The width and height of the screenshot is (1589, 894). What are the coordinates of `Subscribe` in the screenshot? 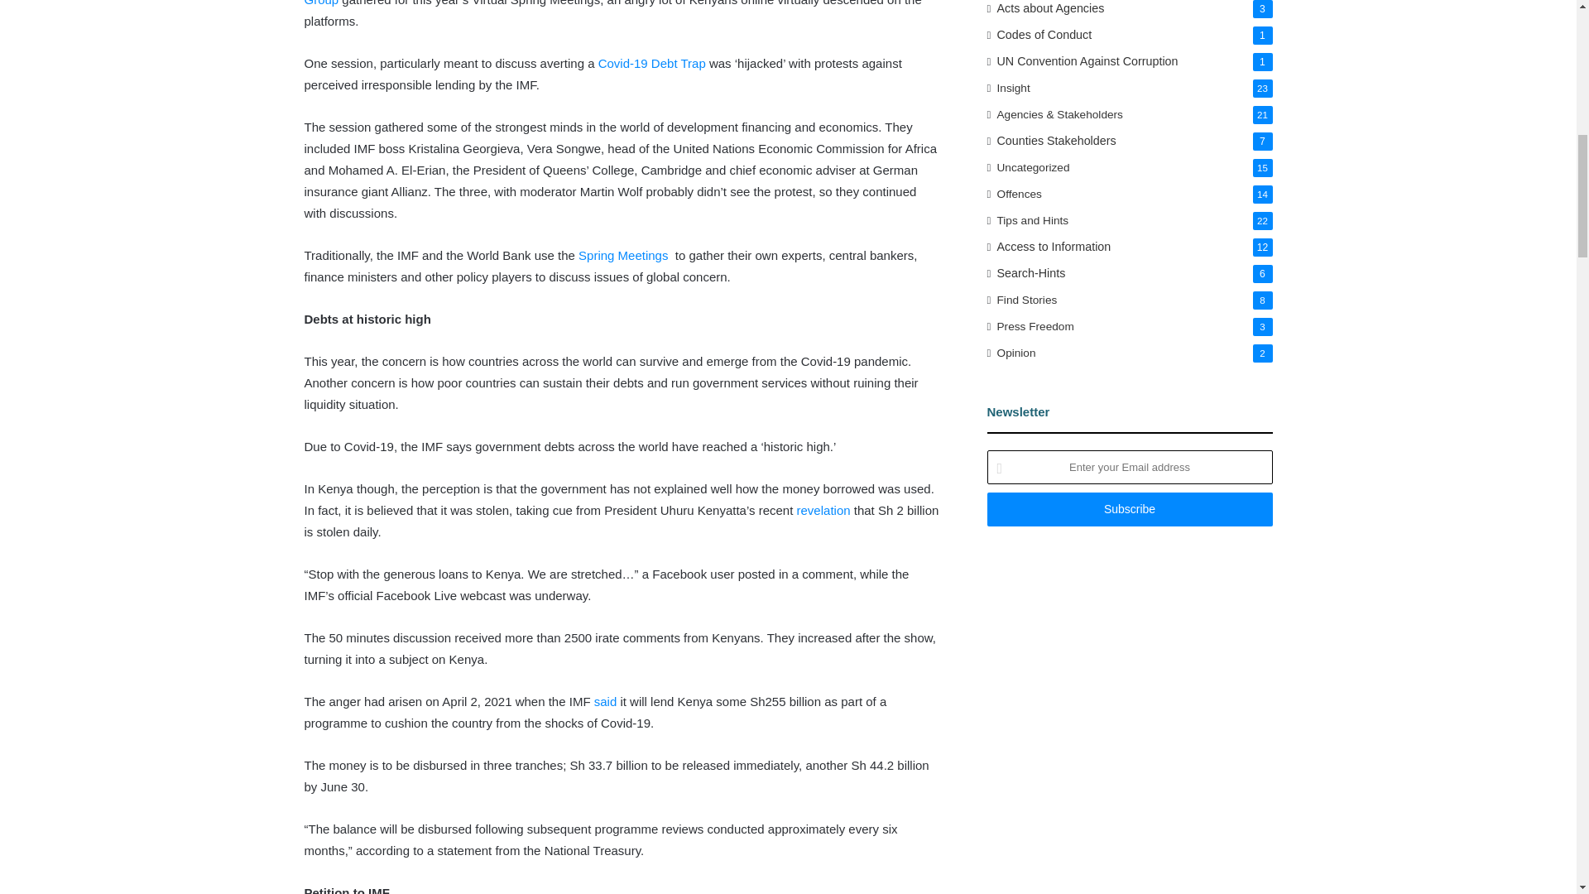 It's located at (1129, 510).